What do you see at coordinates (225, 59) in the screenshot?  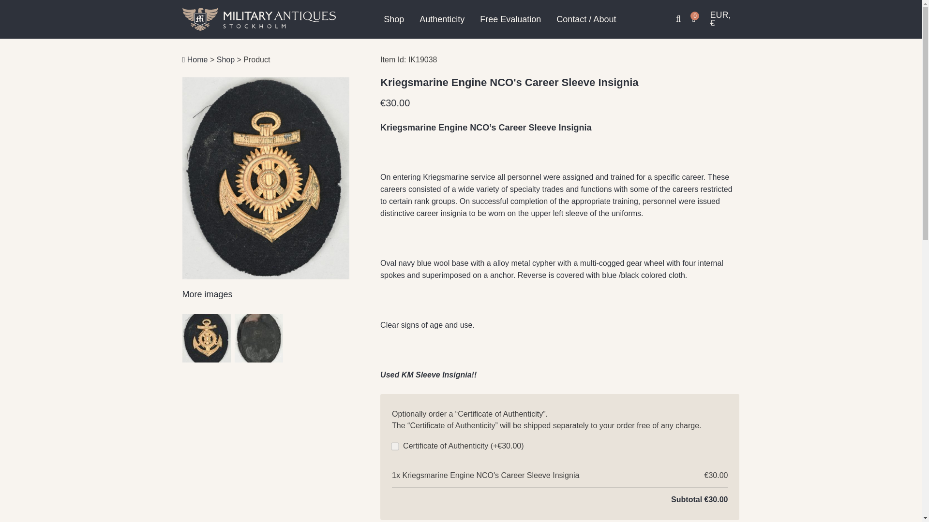 I see `Shop` at bounding box center [225, 59].